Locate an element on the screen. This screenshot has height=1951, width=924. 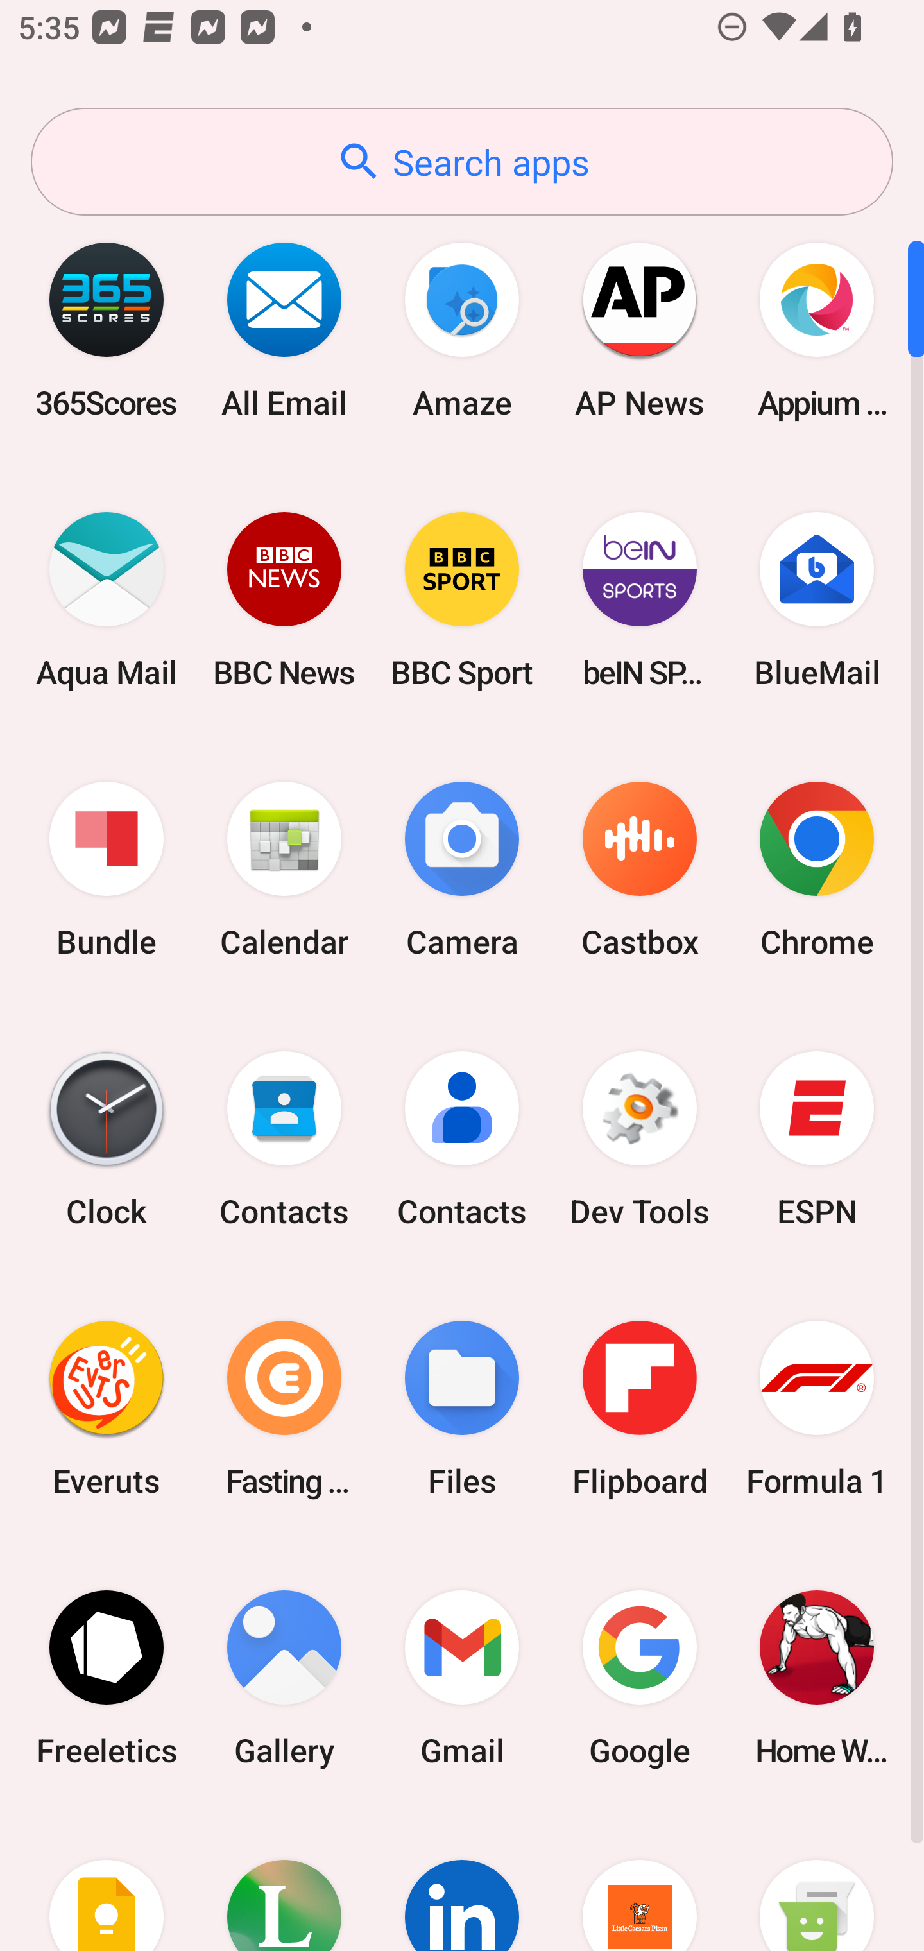
Everuts is located at coordinates (107, 1408).